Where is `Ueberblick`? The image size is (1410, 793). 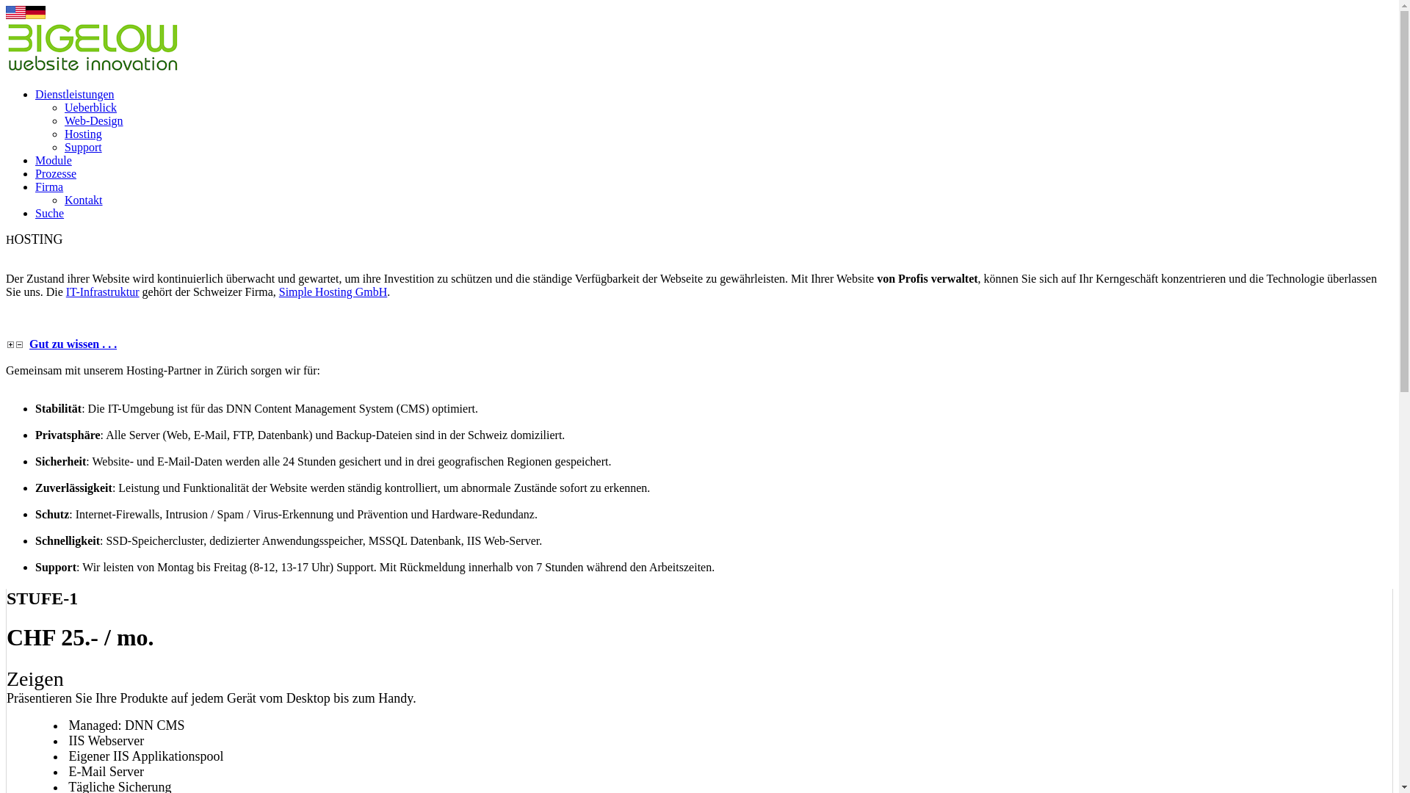 Ueberblick is located at coordinates (91, 107).